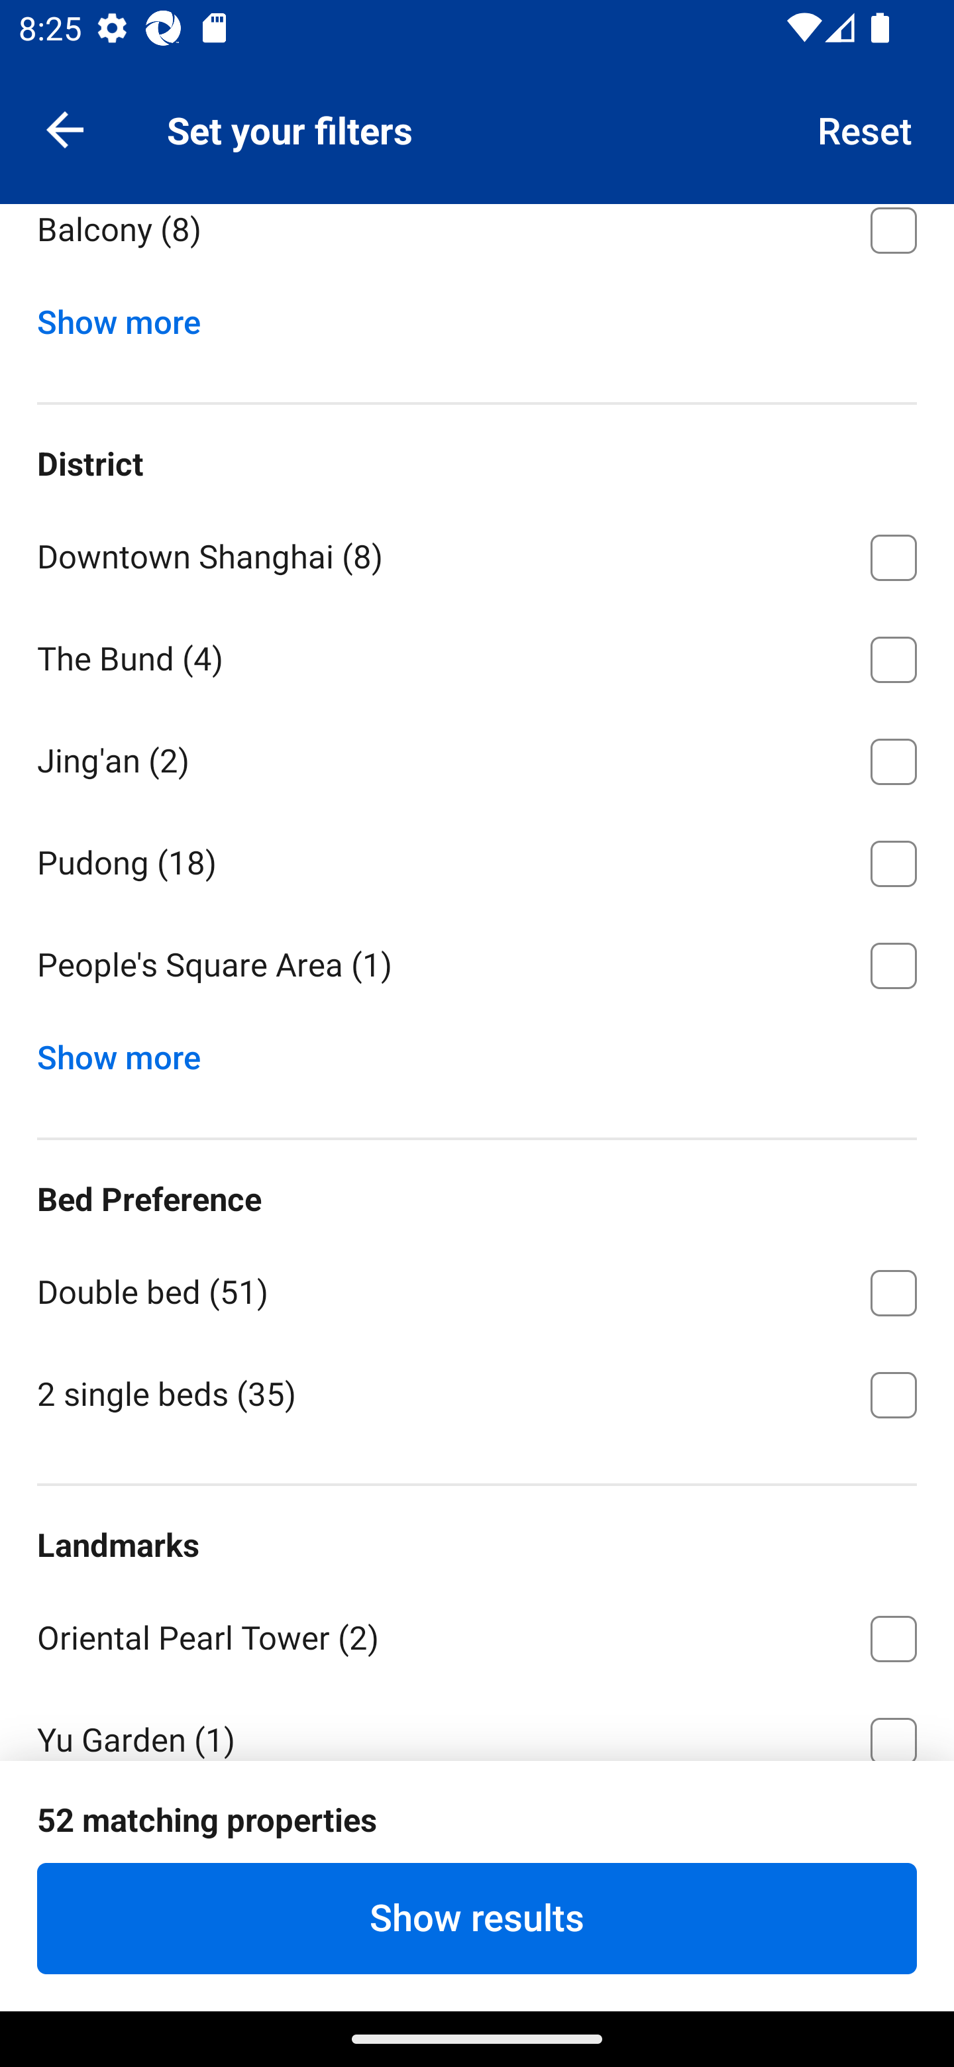 The width and height of the screenshot is (954, 2067). What do you see at coordinates (129, 1051) in the screenshot?
I see `Show more` at bounding box center [129, 1051].